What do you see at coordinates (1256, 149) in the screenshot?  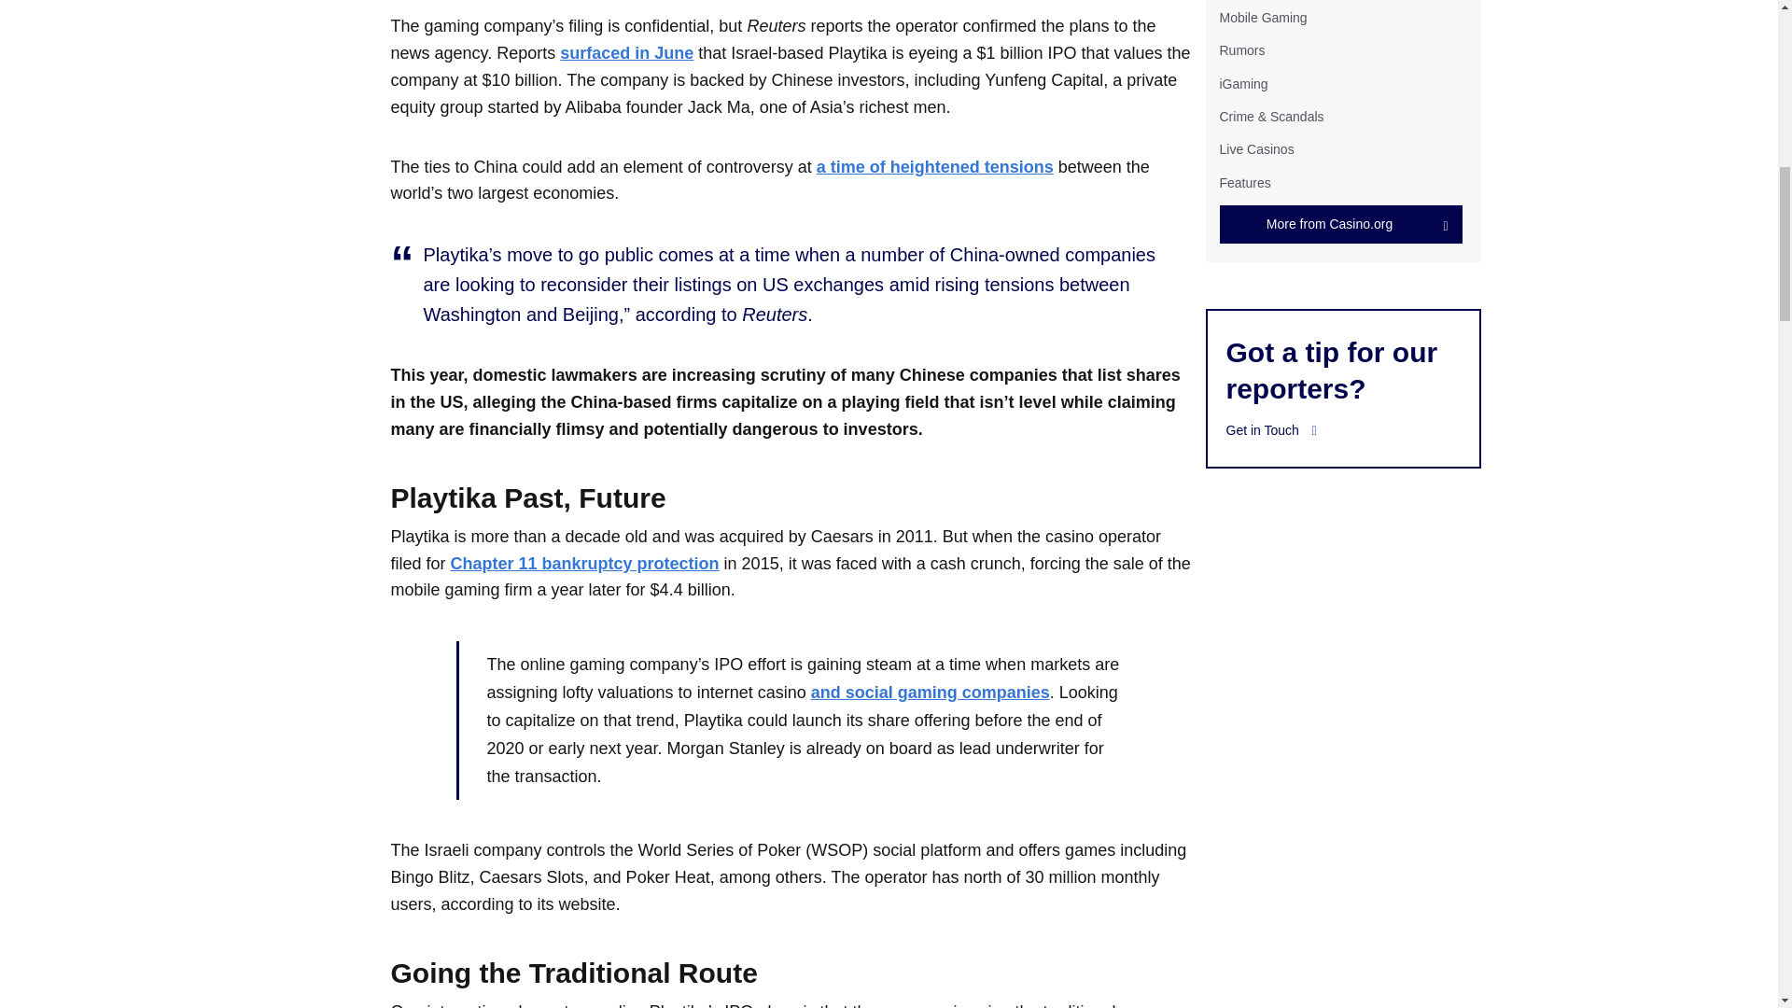 I see `Live Casinos` at bounding box center [1256, 149].